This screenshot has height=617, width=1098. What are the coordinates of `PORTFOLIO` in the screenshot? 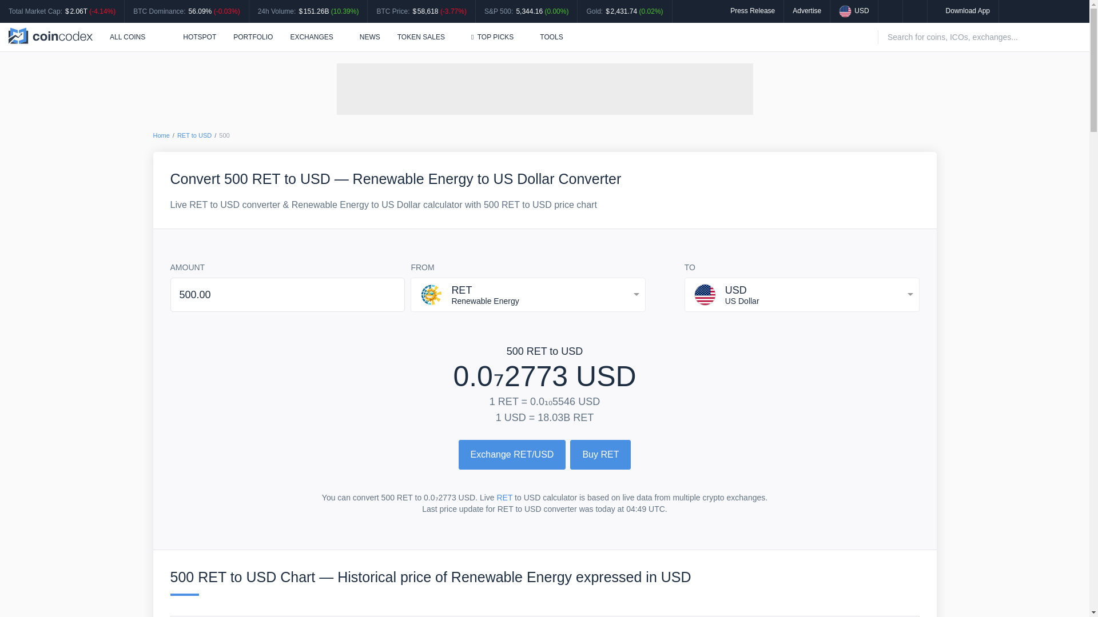 It's located at (253, 37).